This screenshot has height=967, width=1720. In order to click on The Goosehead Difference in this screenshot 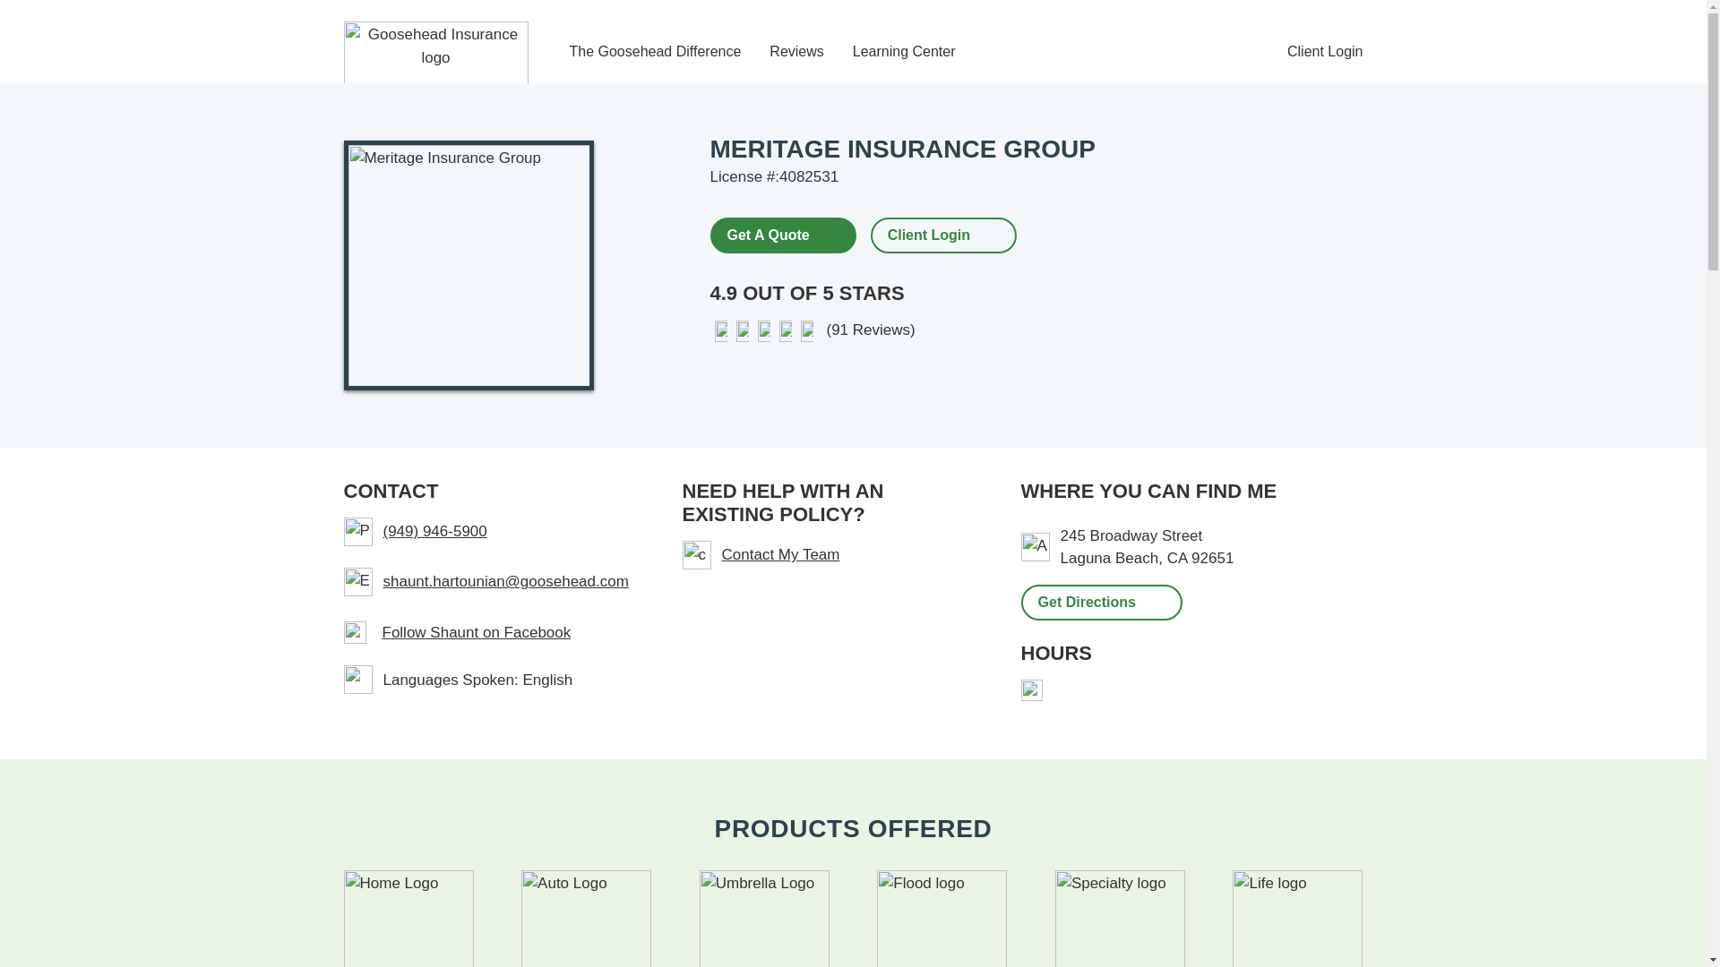, I will do `click(655, 52)`.